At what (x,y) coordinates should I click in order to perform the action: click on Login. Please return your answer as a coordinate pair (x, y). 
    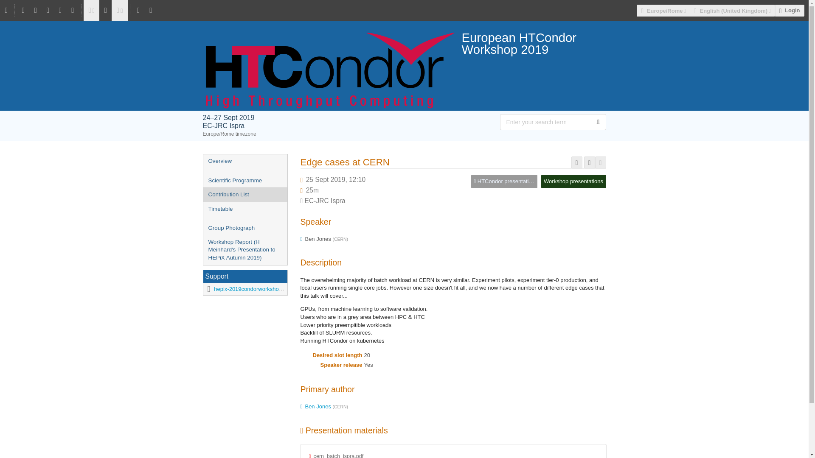
    Looking at the image, I should click on (790, 10).